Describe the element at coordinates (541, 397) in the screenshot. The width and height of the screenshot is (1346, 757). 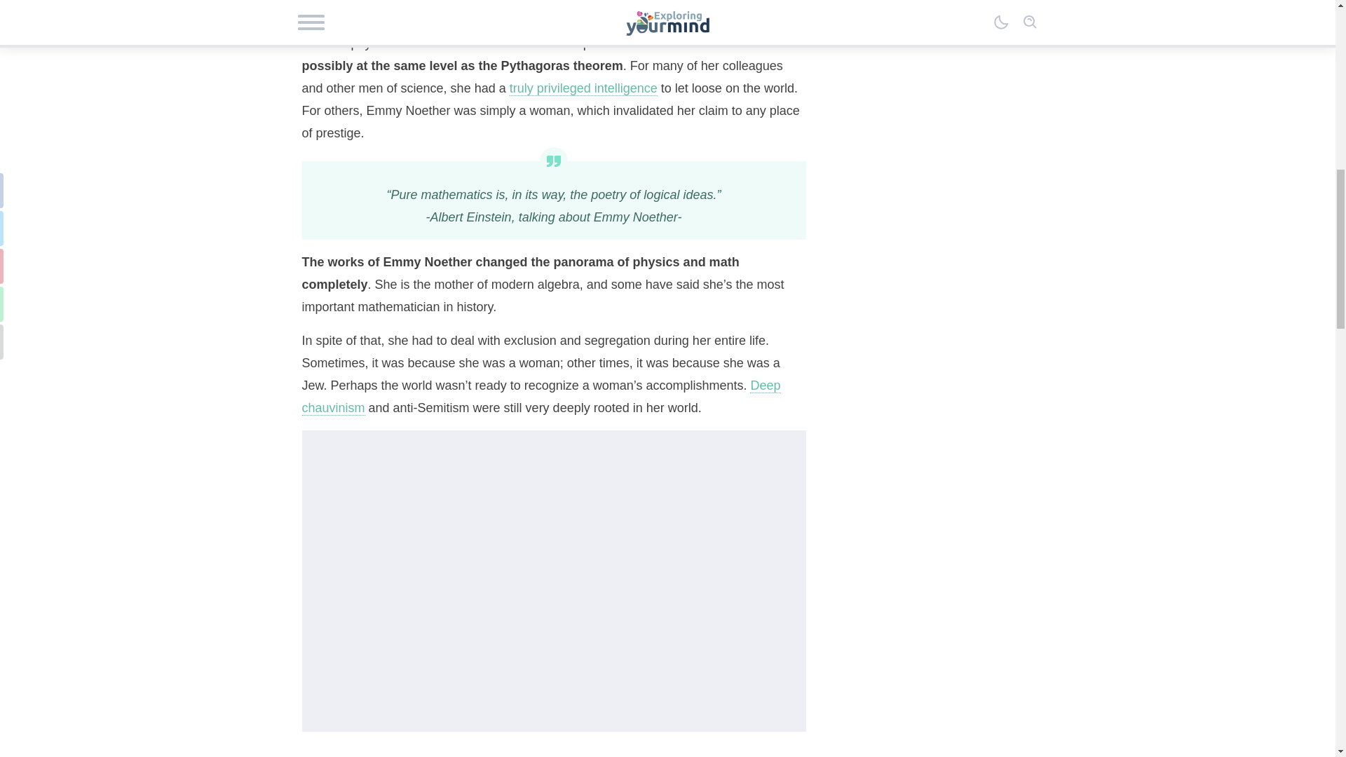
I see `Deep chauvinism` at that location.